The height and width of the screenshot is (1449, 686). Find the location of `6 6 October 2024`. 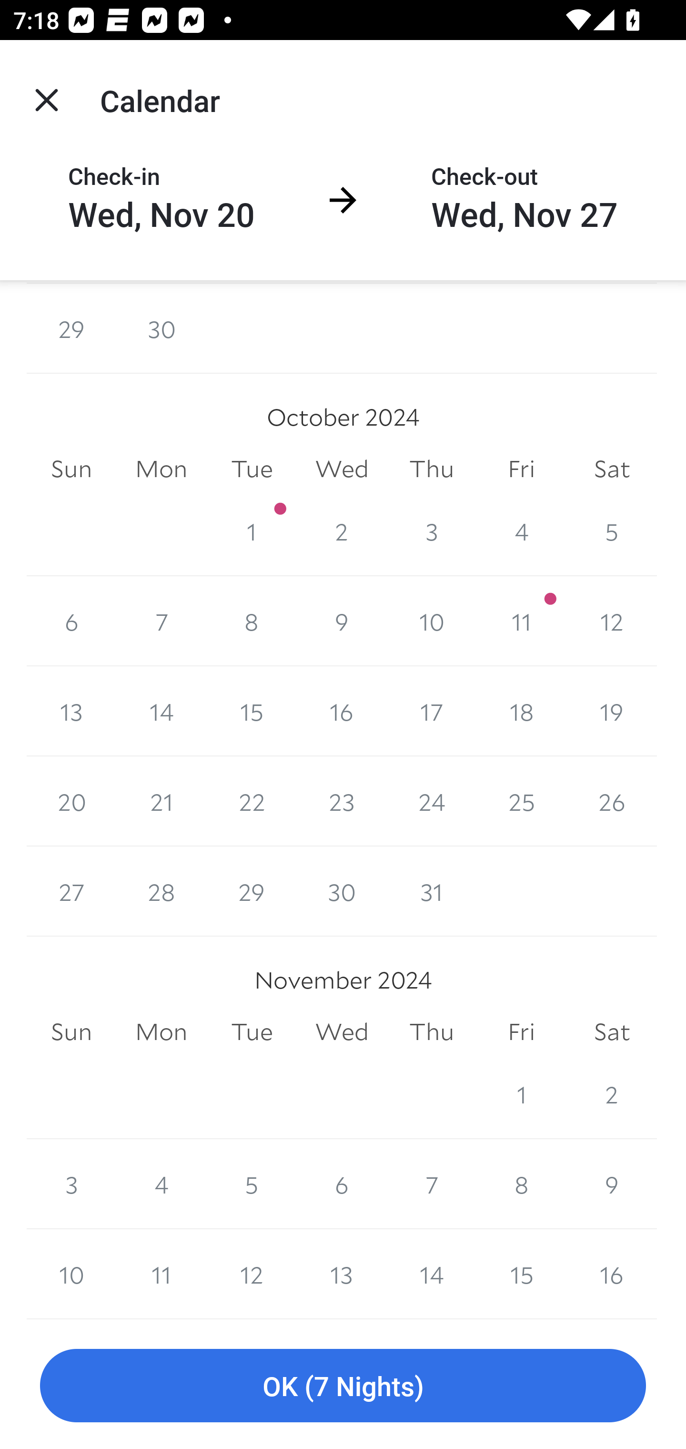

6 6 October 2024 is located at coordinates (71, 622).